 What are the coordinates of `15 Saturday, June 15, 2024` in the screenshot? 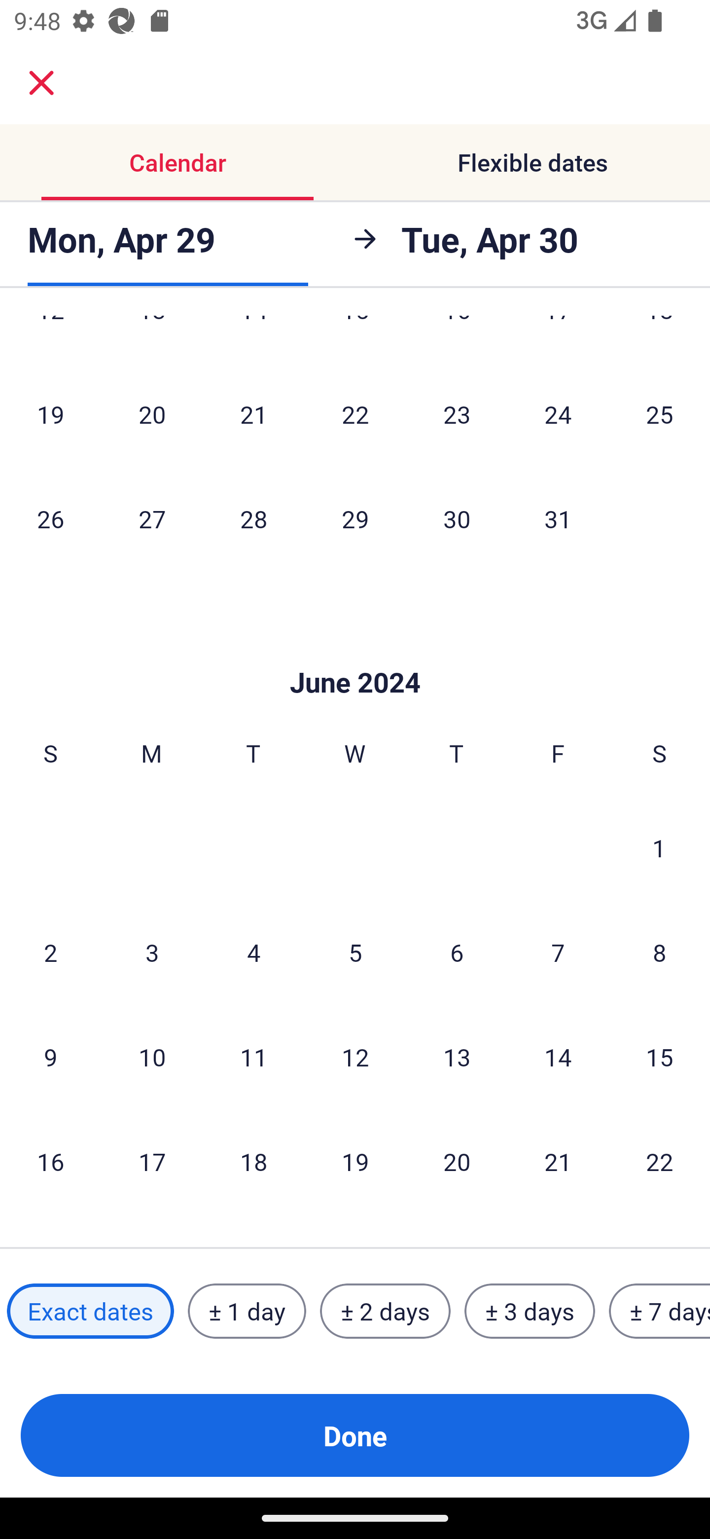 It's located at (660, 1057).